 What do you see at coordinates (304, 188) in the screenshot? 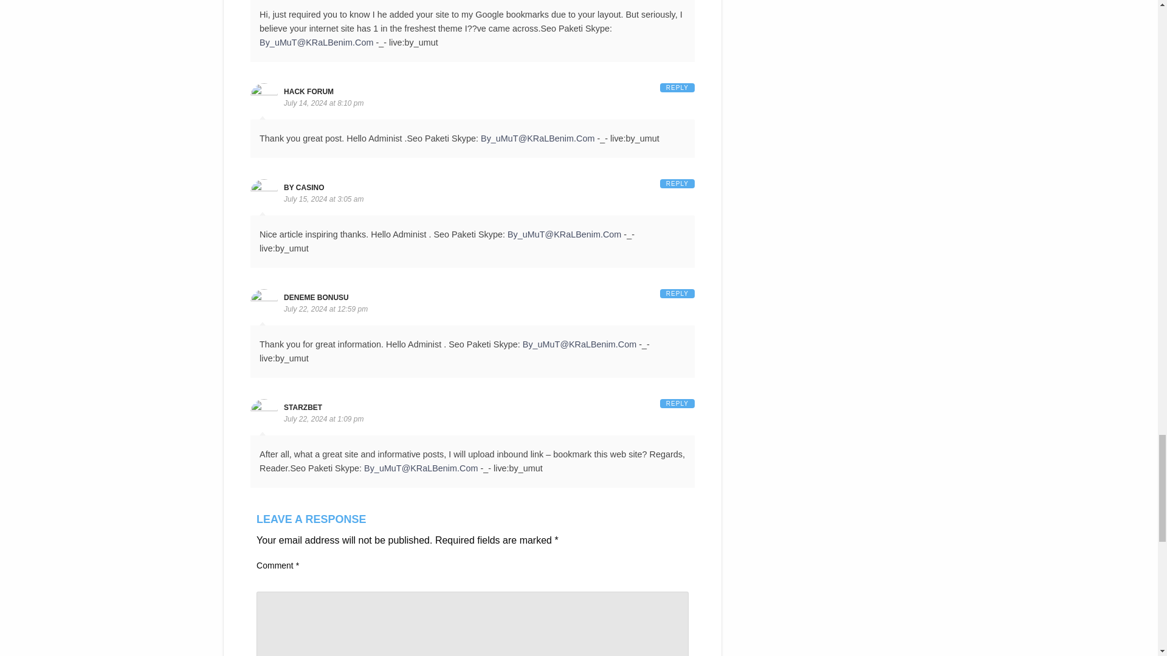
I see `BY CASINO` at bounding box center [304, 188].